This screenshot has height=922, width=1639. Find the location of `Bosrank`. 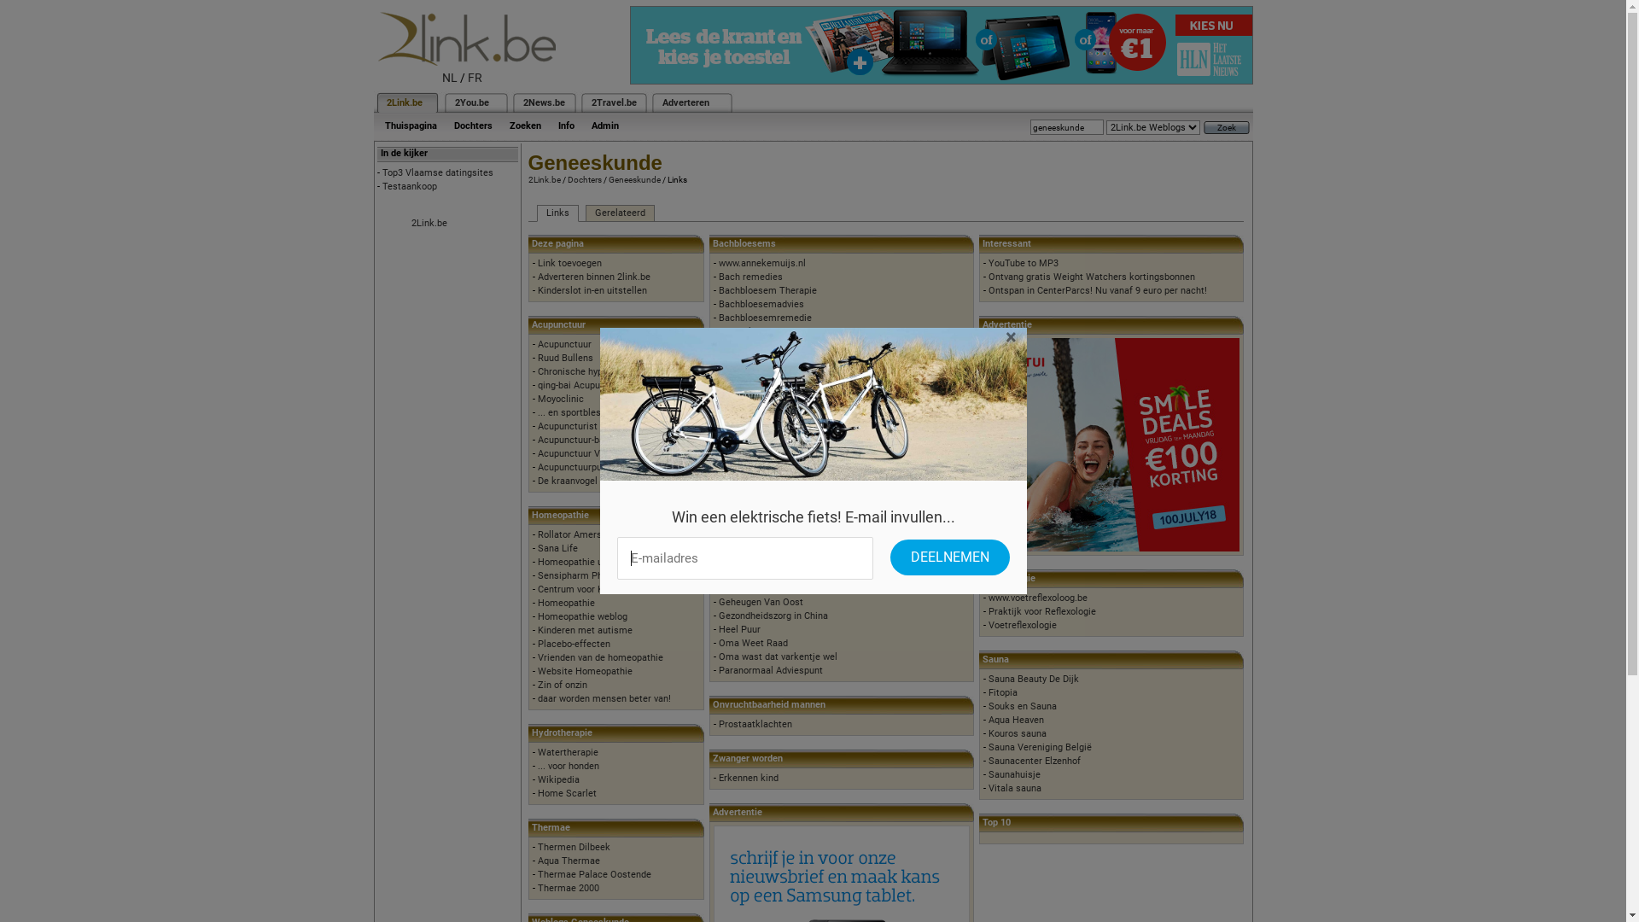

Bosrank is located at coordinates (736, 331).